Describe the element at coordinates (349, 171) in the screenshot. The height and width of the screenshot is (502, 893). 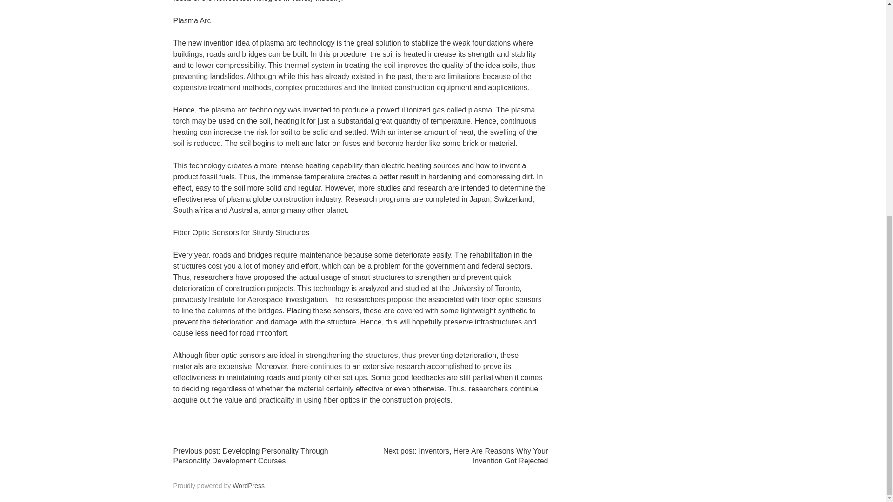
I see `how to invent a product` at that location.